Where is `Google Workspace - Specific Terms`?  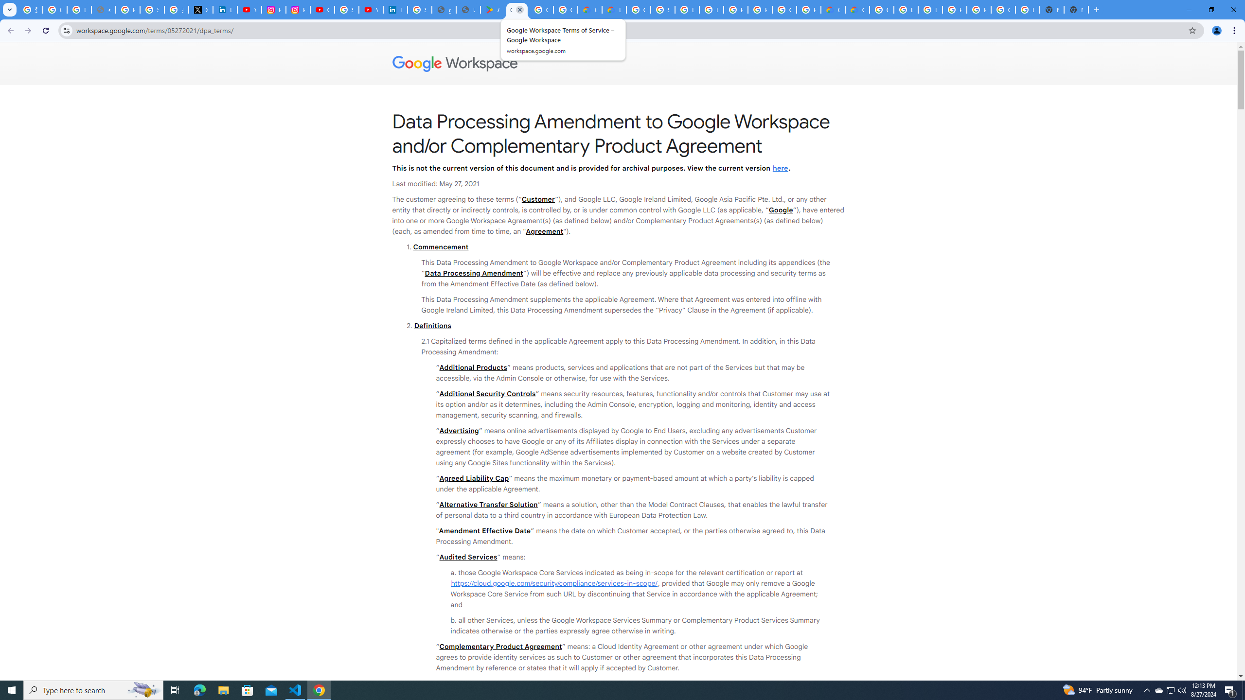 Google Workspace - Specific Terms is located at coordinates (541, 10).